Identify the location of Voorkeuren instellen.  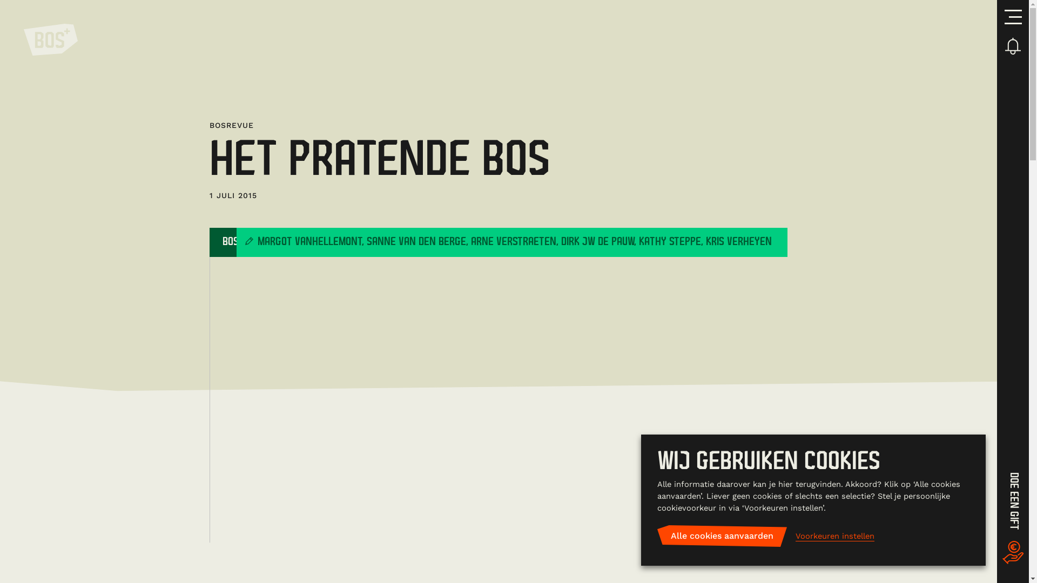
(835, 537).